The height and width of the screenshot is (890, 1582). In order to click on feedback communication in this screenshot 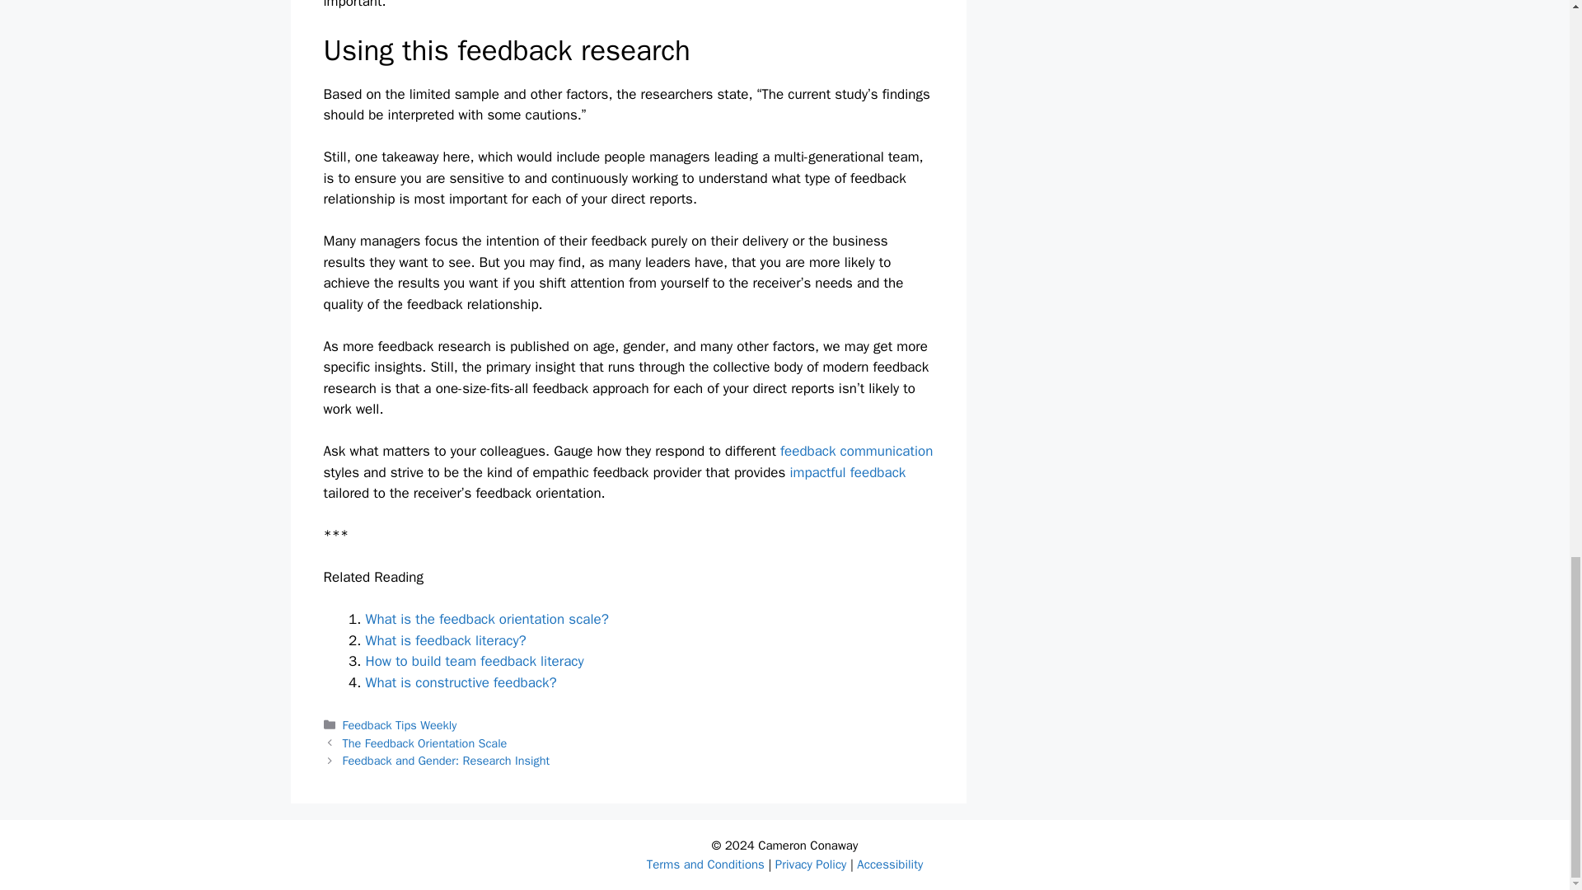, I will do `click(856, 451)`.